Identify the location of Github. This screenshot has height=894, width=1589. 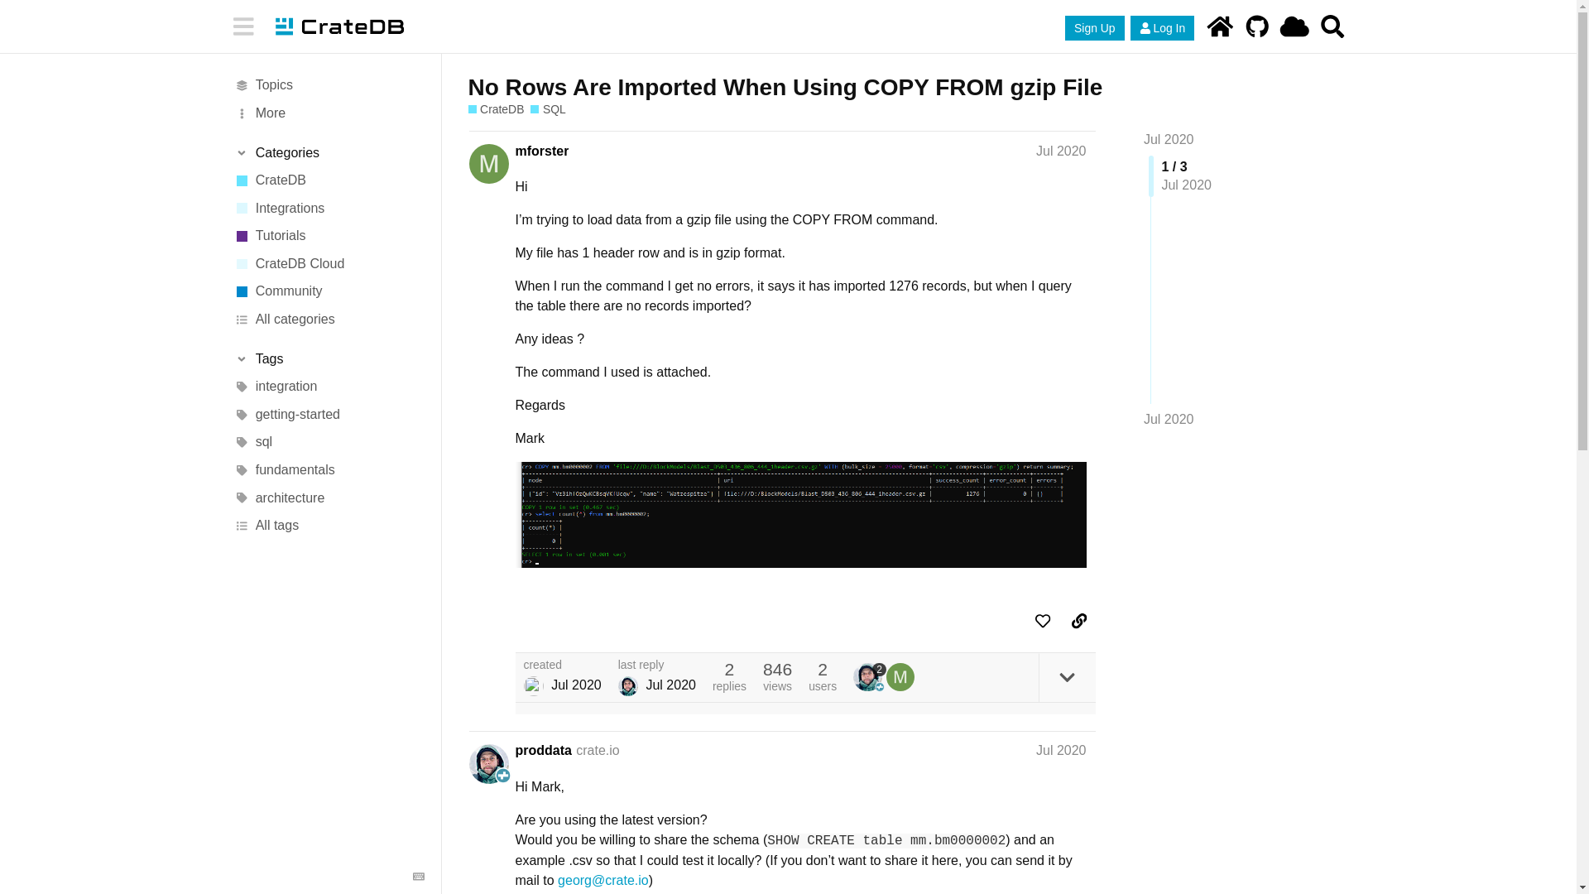
(1257, 26).